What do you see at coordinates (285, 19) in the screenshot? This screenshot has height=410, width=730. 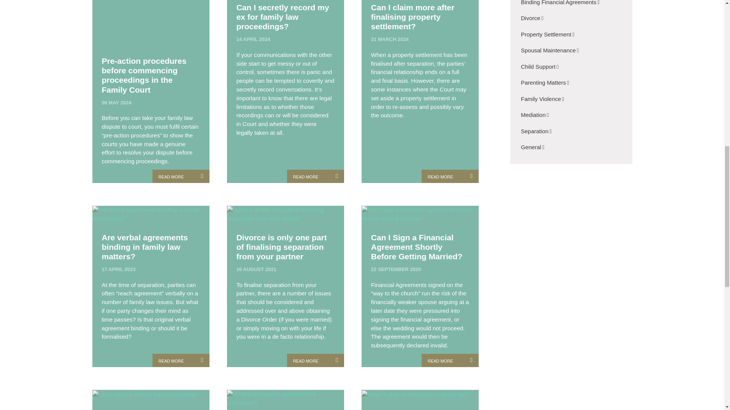 I see `Can I secretly record my ex for family law proceedings?` at bounding box center [285, 19].